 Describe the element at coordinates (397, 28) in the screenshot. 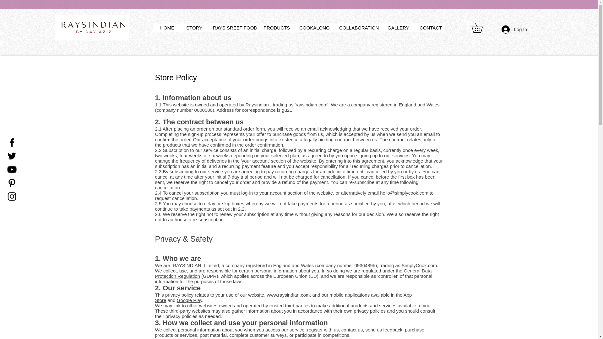

I see `GALLERY` at that location.